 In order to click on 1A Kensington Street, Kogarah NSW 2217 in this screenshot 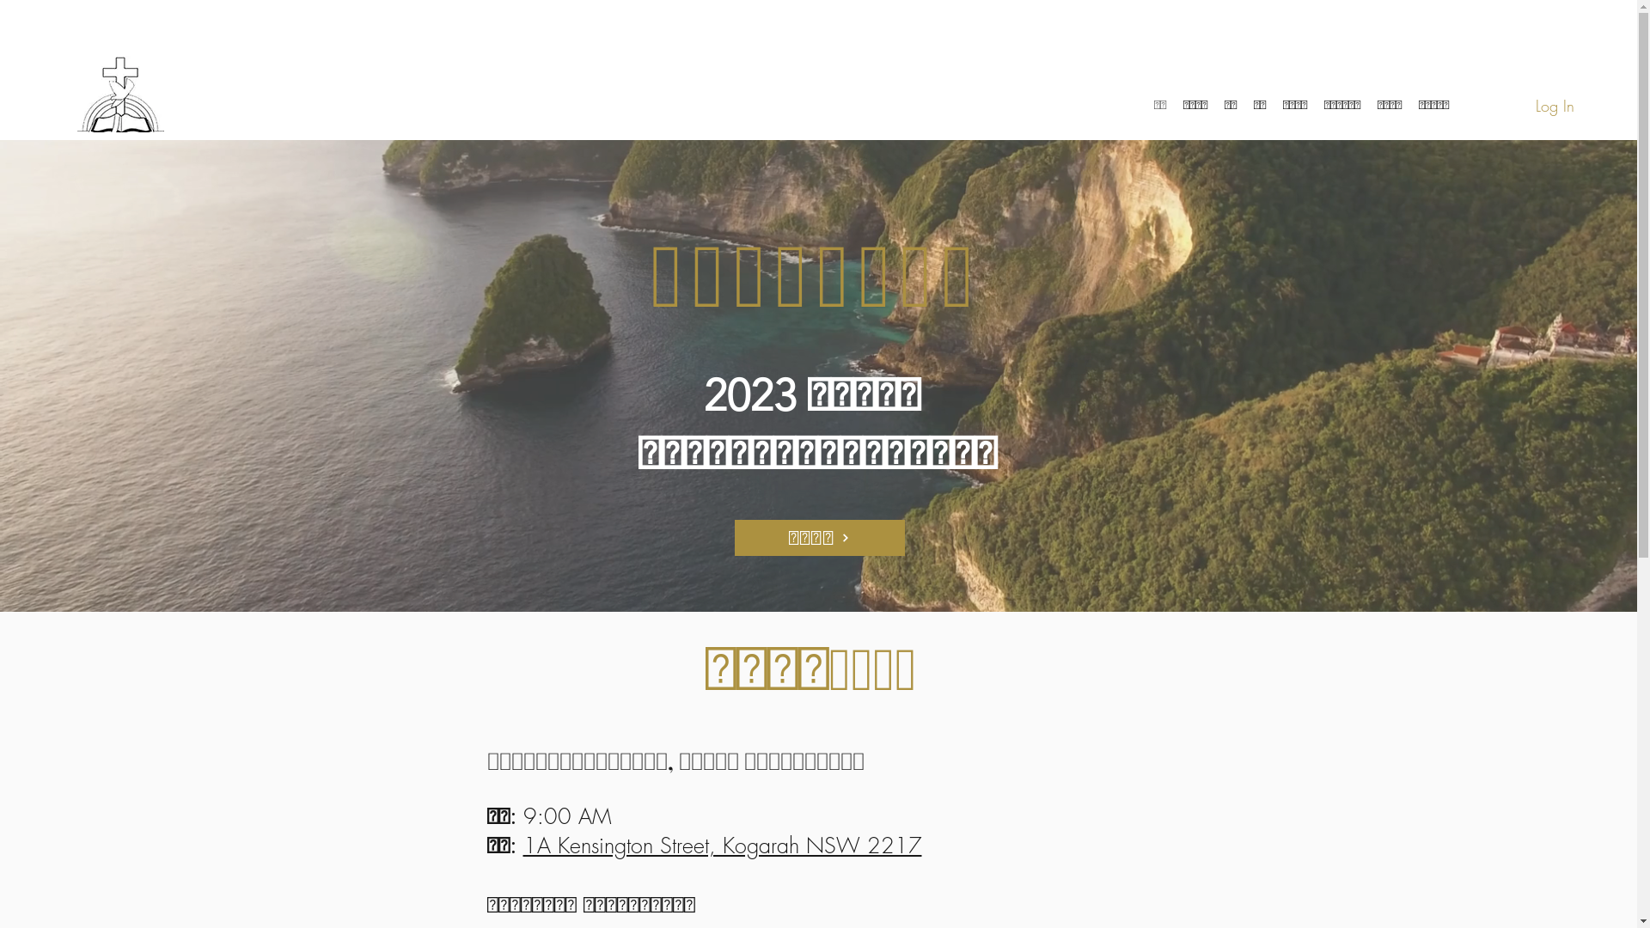, I will do `click(722, 846)`.